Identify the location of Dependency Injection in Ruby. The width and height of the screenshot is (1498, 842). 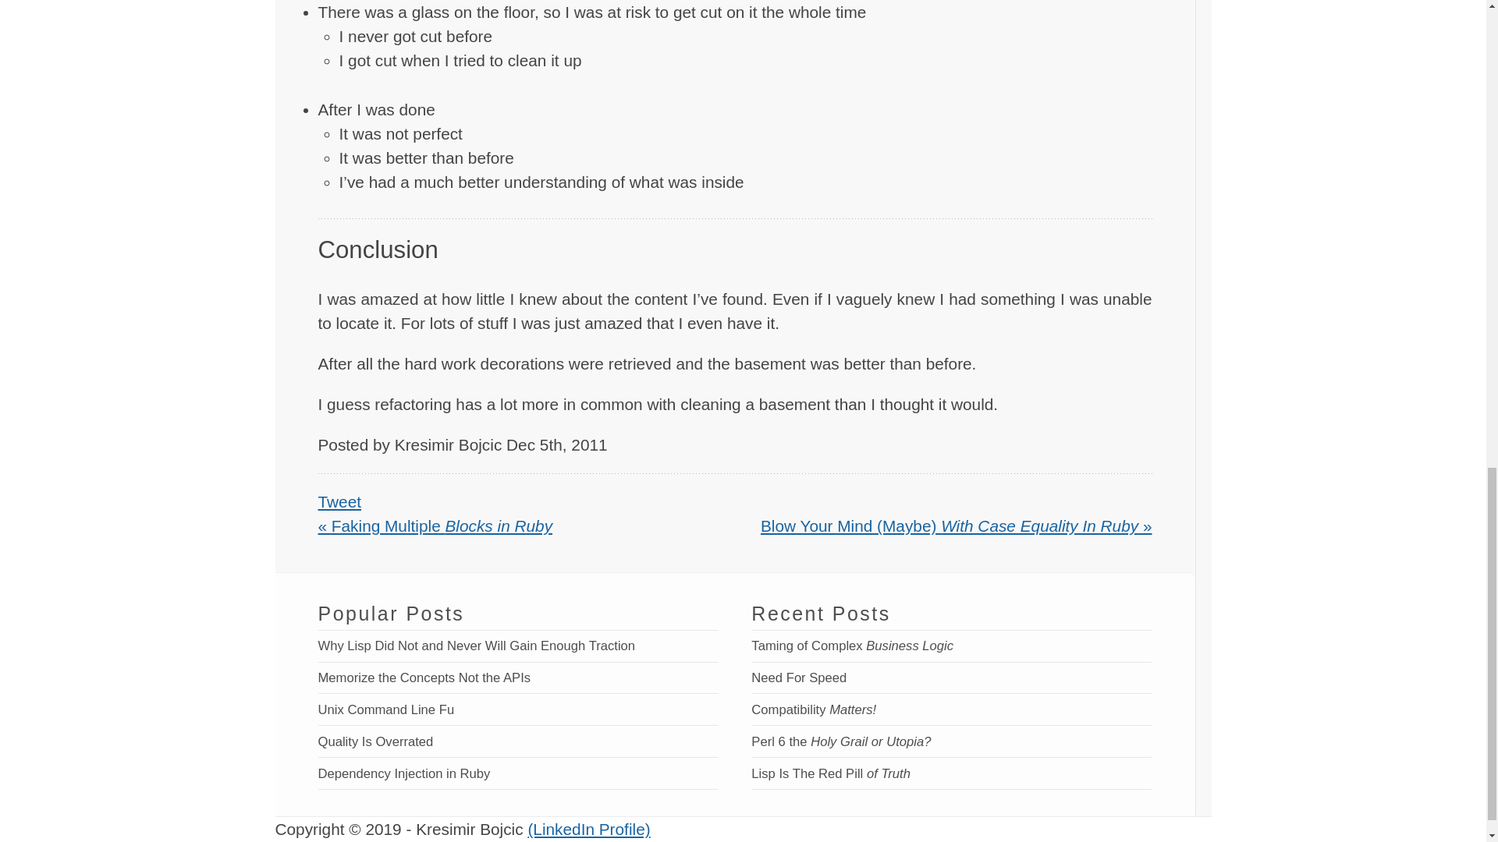
(404, 773).